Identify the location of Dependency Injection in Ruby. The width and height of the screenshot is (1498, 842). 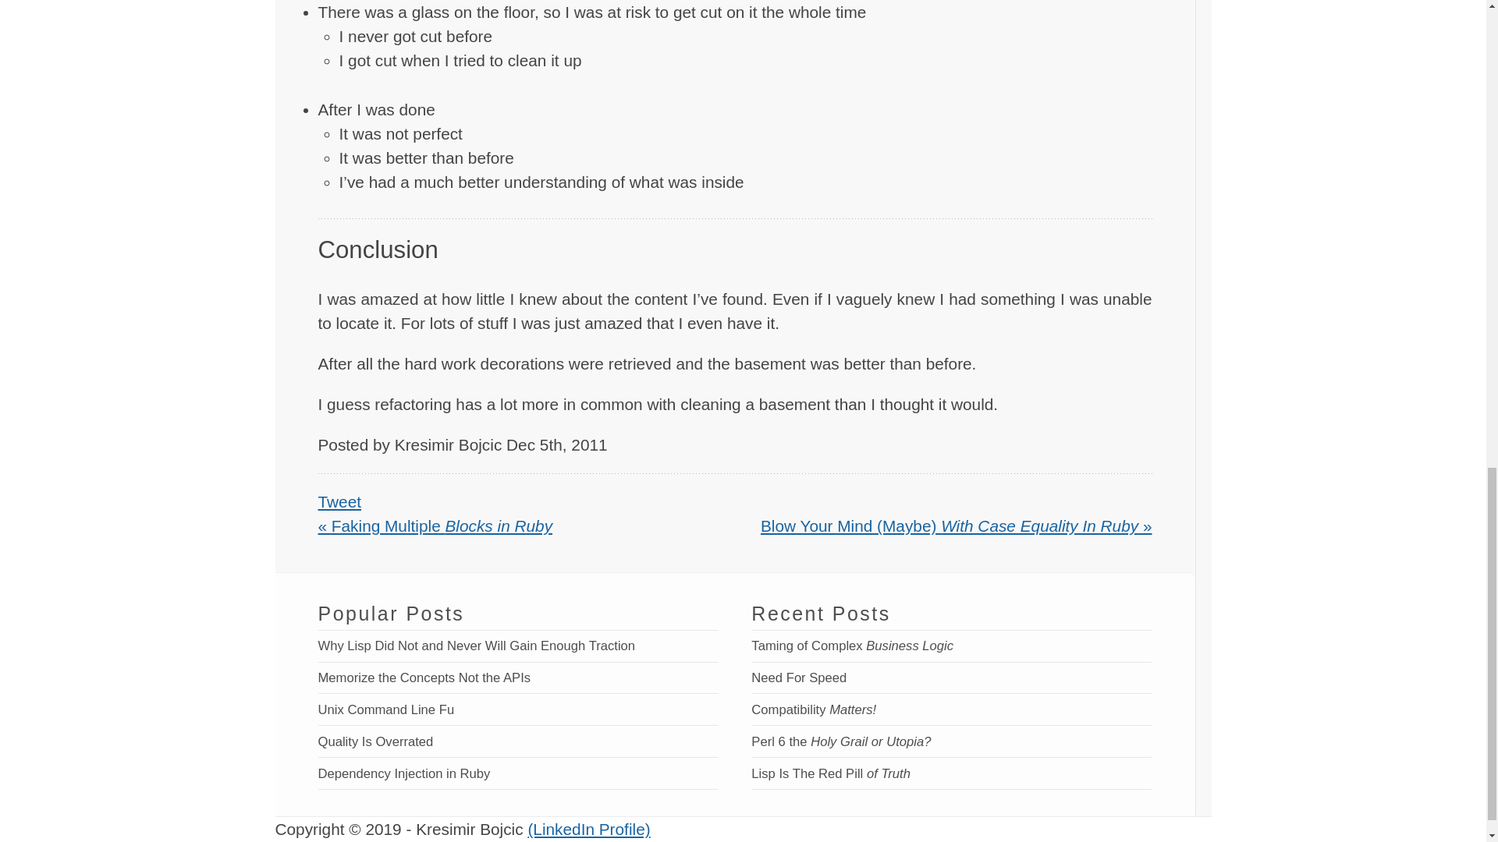
(404, 773).